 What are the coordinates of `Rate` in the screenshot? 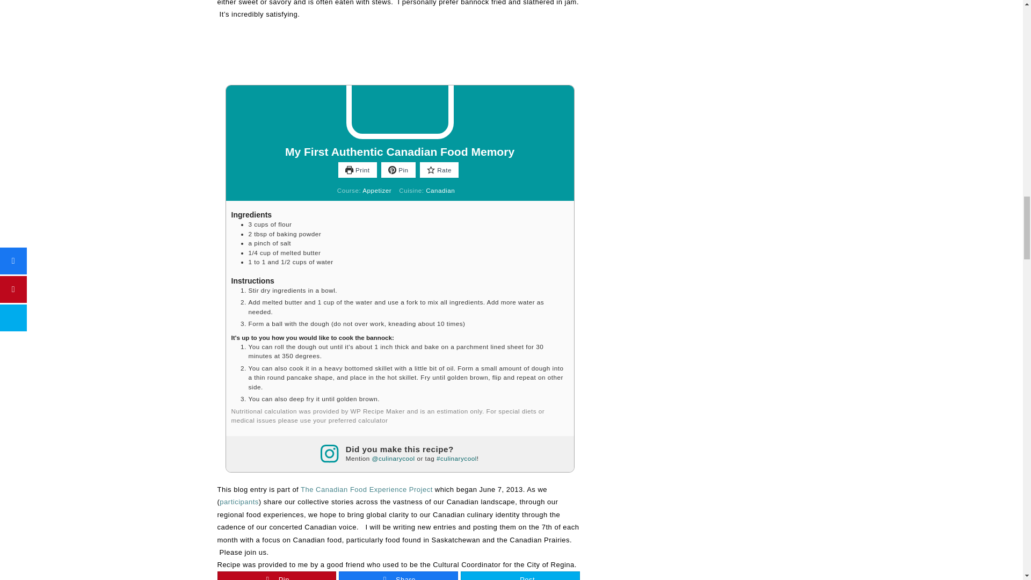 It's located at (439, 170).